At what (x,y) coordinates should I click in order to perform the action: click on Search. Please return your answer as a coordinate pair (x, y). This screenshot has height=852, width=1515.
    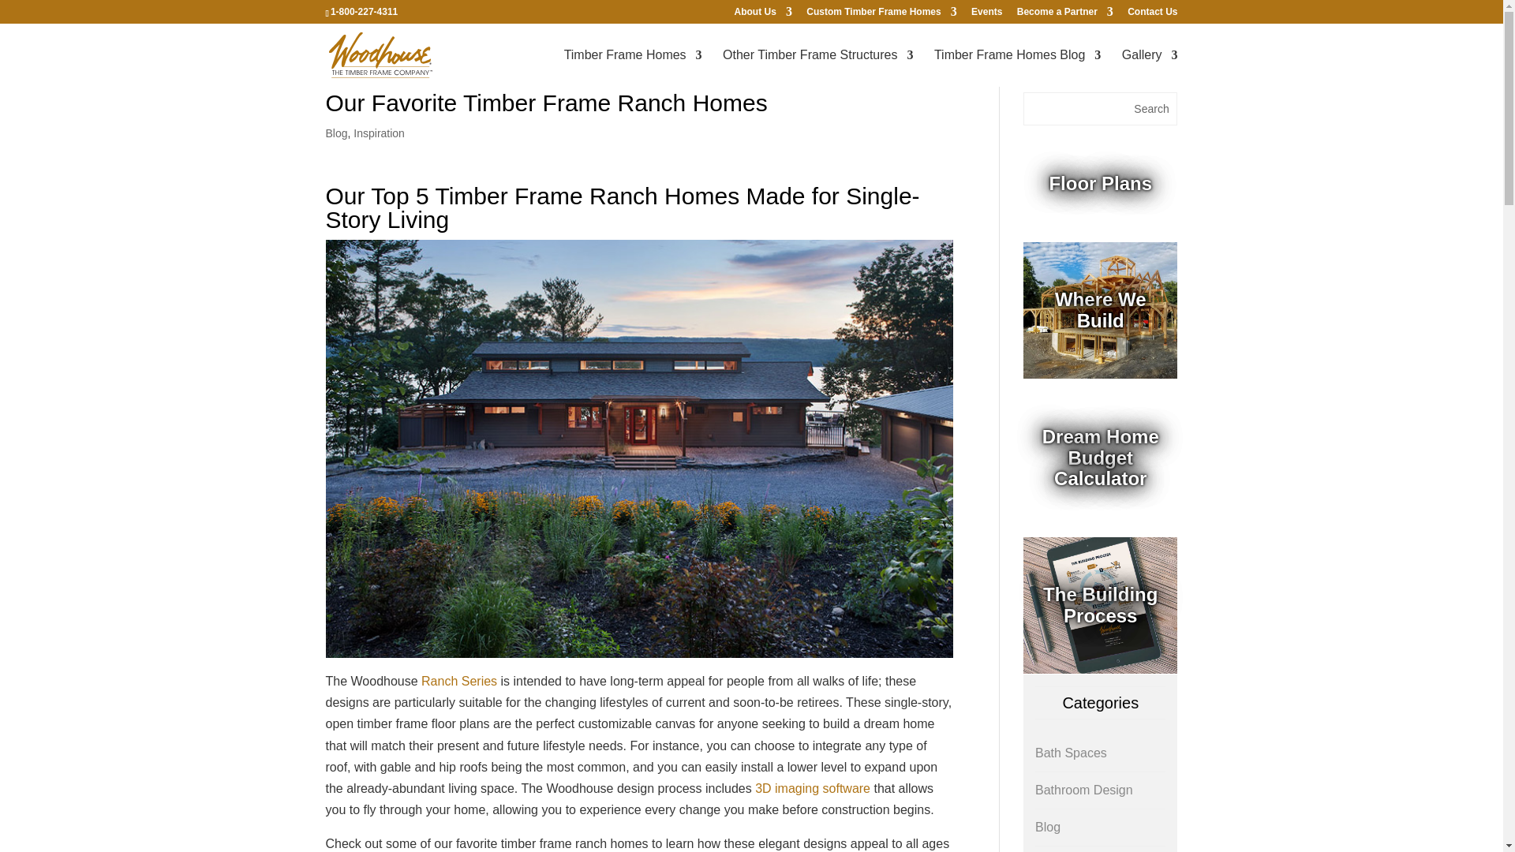
    Looking at the image, I should click on (1152, 108).